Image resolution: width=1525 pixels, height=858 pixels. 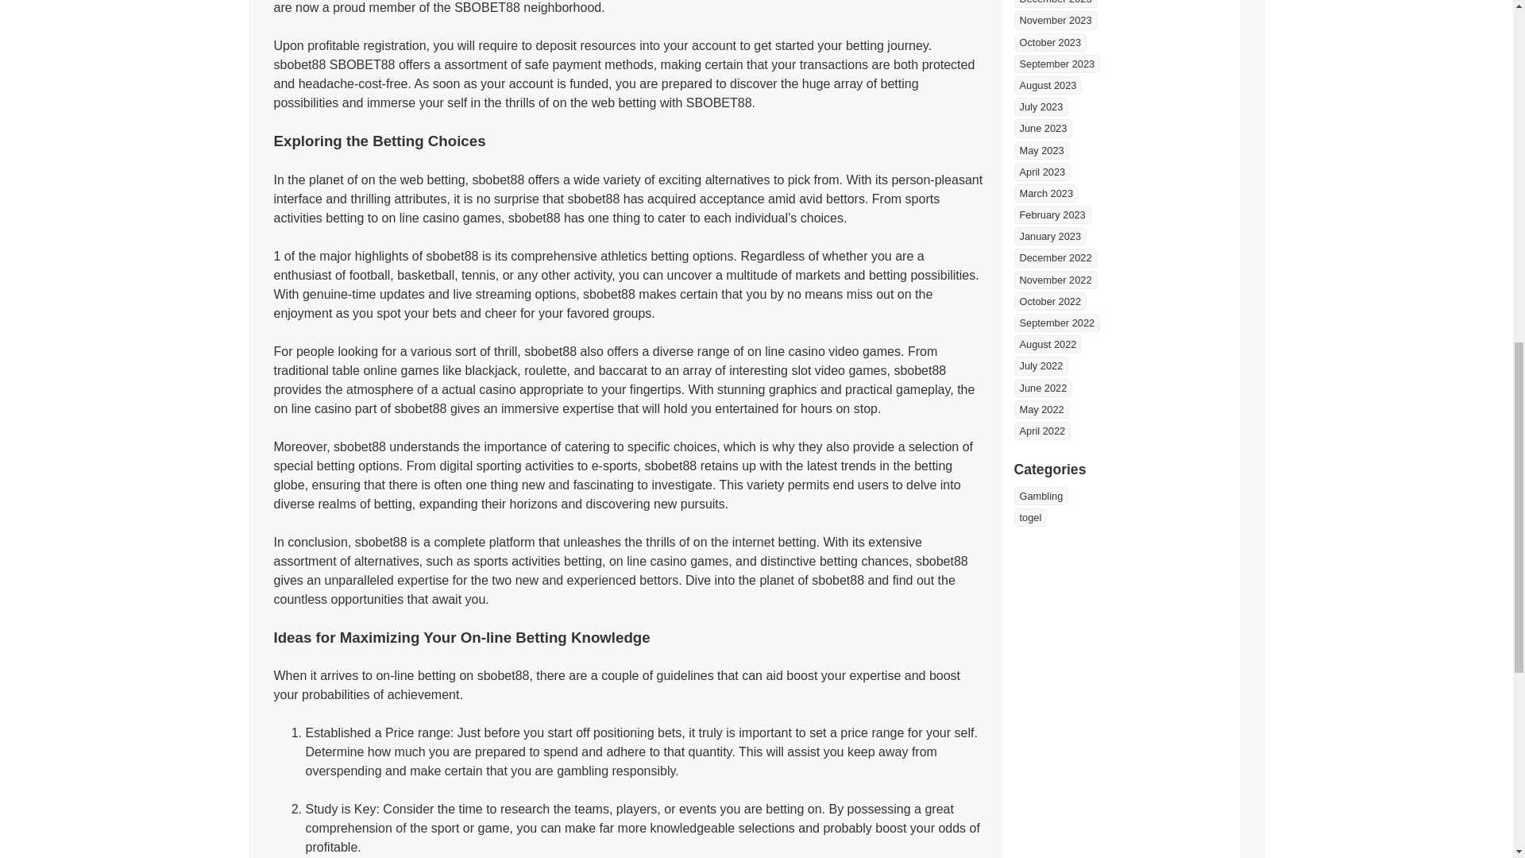 What do you see at coordinates (1042, 128) in the screenshot?
I see `June 2023` at bounding box center [1042, 128].